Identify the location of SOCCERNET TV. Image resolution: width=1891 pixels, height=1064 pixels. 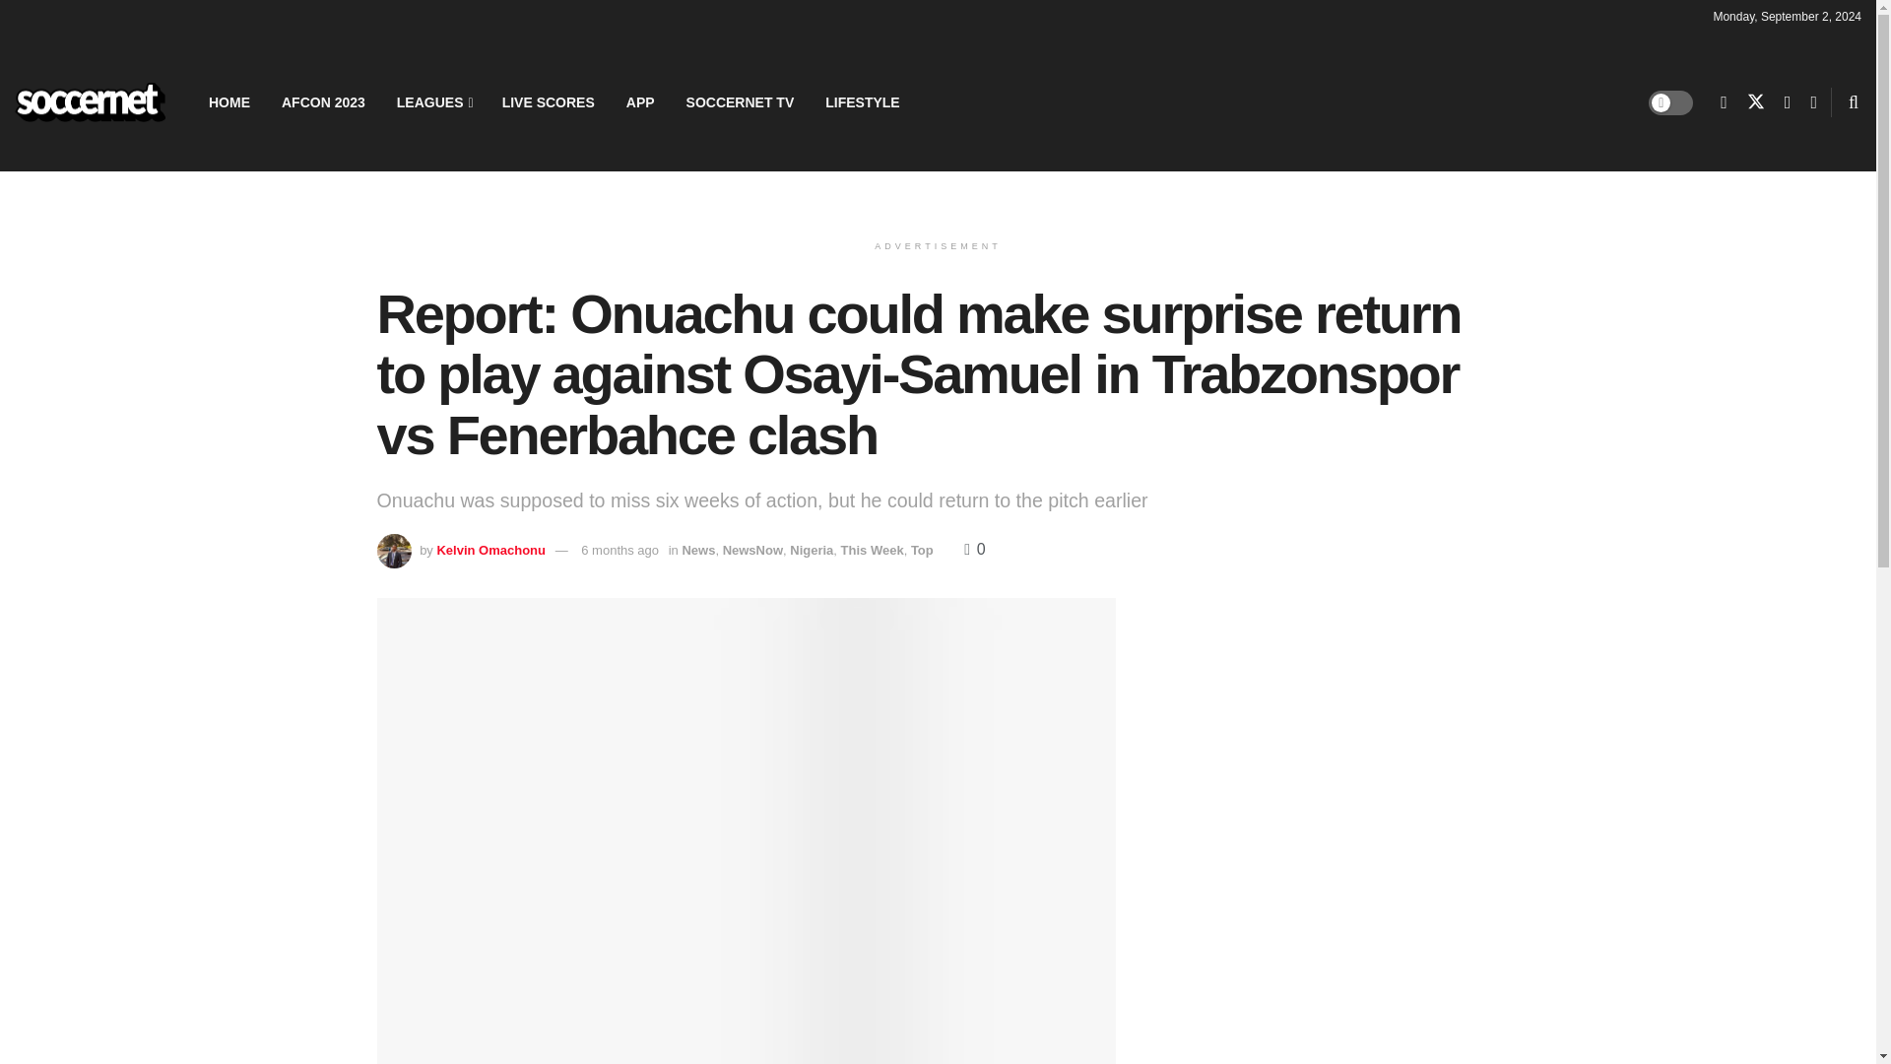
(741, 101).